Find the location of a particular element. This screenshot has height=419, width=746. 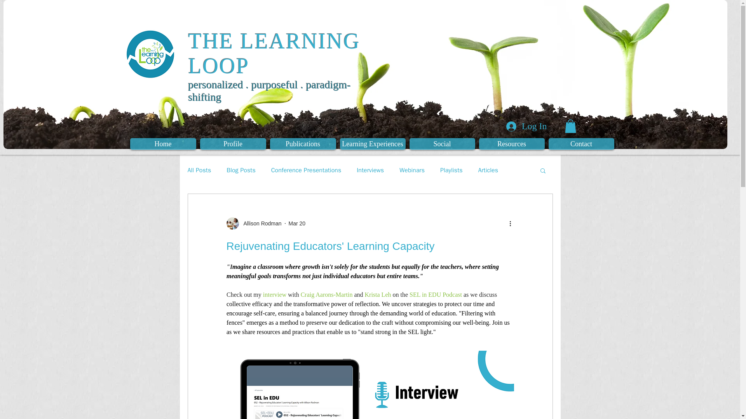

Profile is located at coordinates (232, 144).